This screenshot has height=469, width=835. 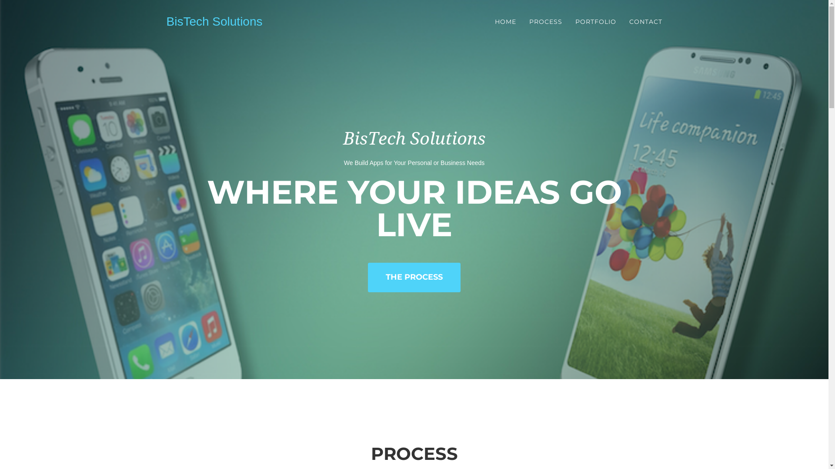 I want to click on THE PROCESS, so click(x=414, y=277).